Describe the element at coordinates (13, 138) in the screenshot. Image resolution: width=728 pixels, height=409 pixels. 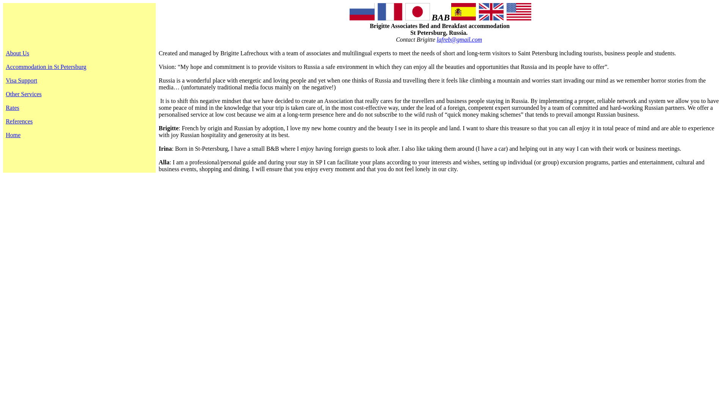
I see `Home` at that location.